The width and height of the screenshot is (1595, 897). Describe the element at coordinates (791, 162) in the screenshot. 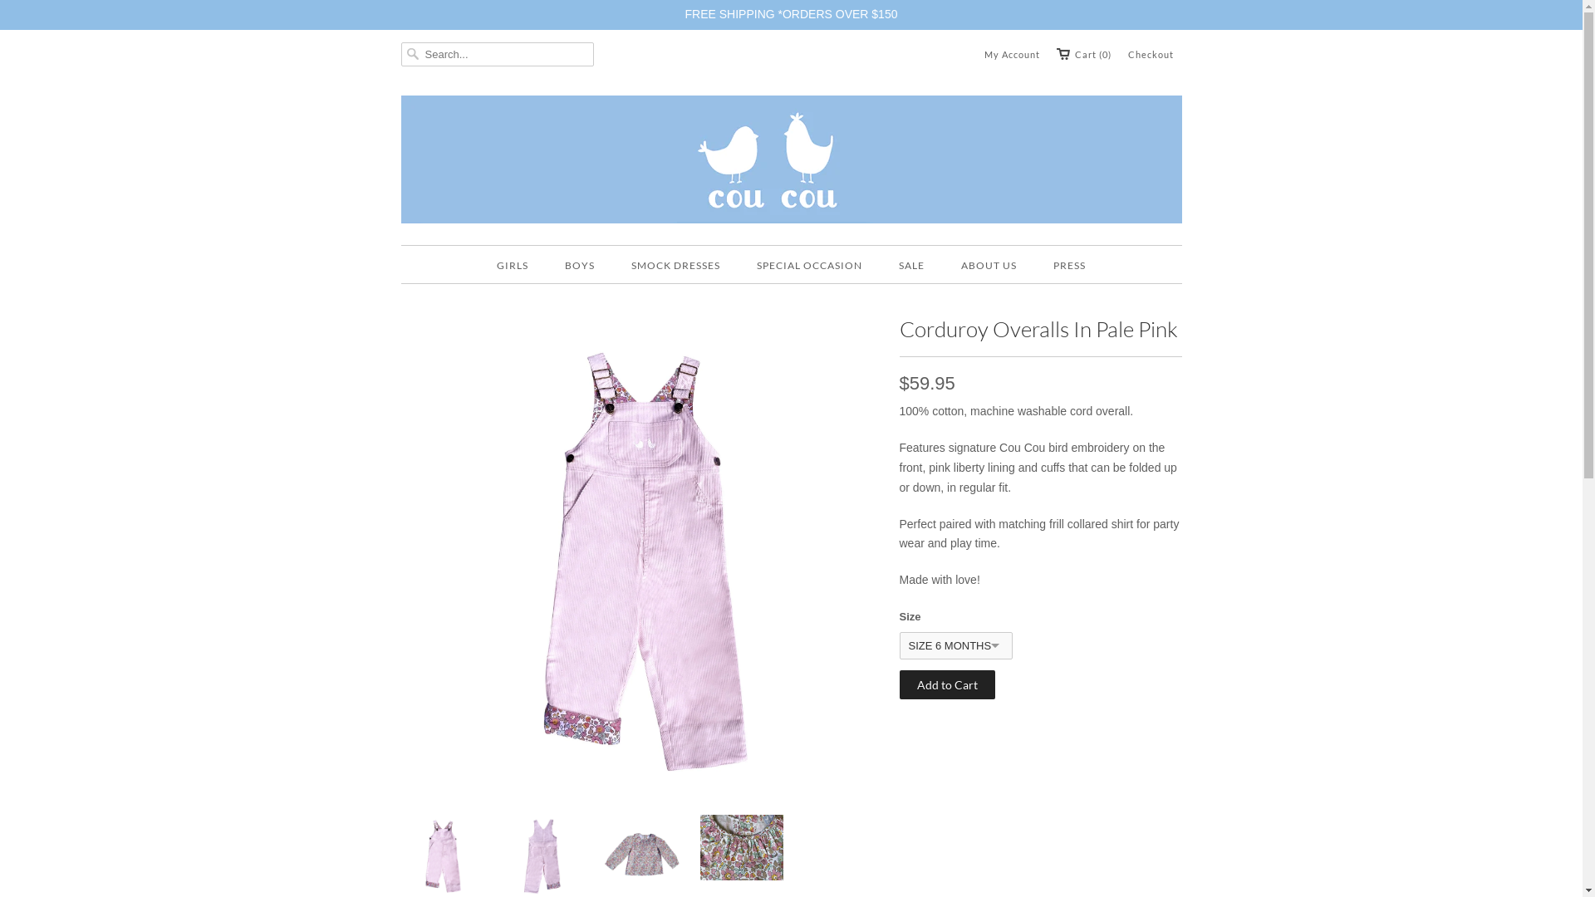

I see `Cou Cou Baby` at that location.